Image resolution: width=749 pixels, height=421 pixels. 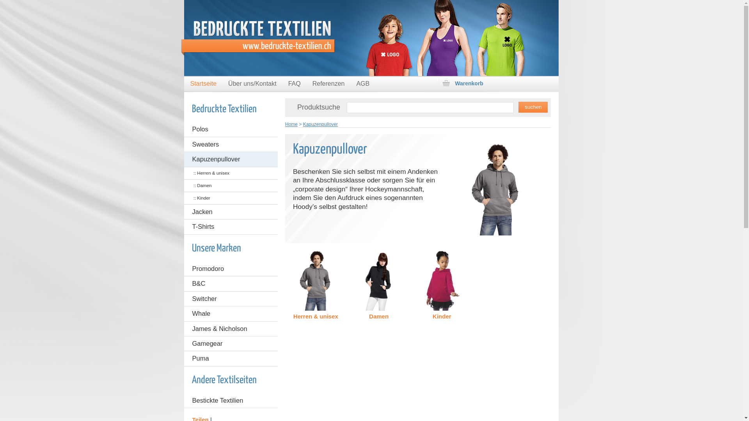 I want to click on Bestickte Textilien, so click(x=231, y=401).